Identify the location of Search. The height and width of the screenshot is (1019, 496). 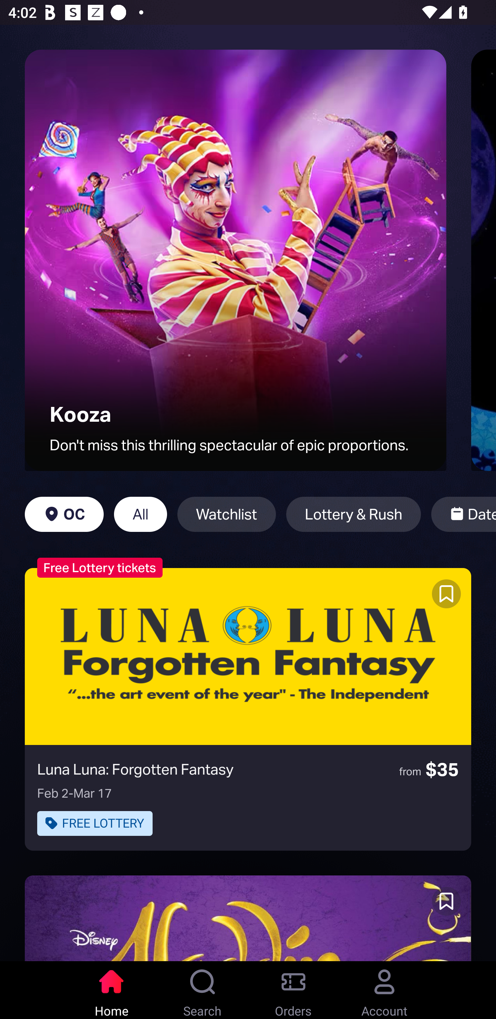
(203, 990).